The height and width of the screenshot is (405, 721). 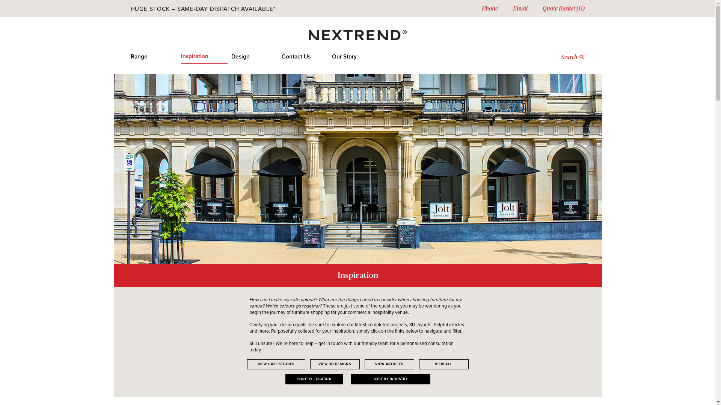 What do you see at coordinates (389, 364) in the screenshot?
I see `VIEW ARTICLES` at bounding box center [389, 364].